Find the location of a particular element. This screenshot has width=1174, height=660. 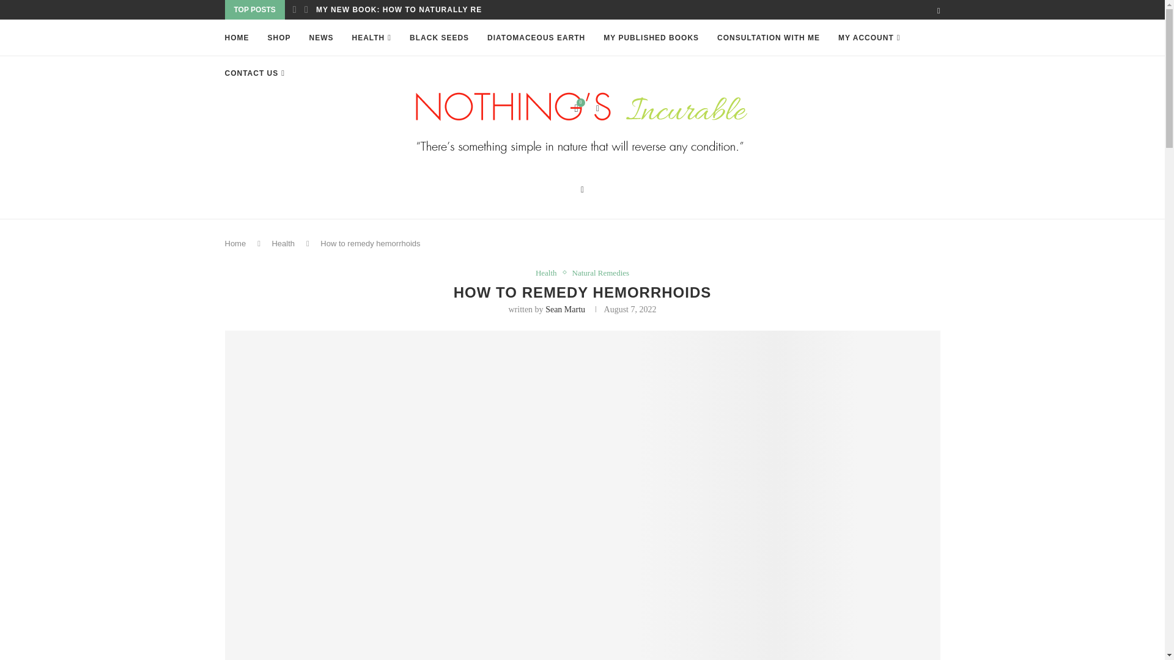

MY ACCOUNT is located at coordinates (869, 38).